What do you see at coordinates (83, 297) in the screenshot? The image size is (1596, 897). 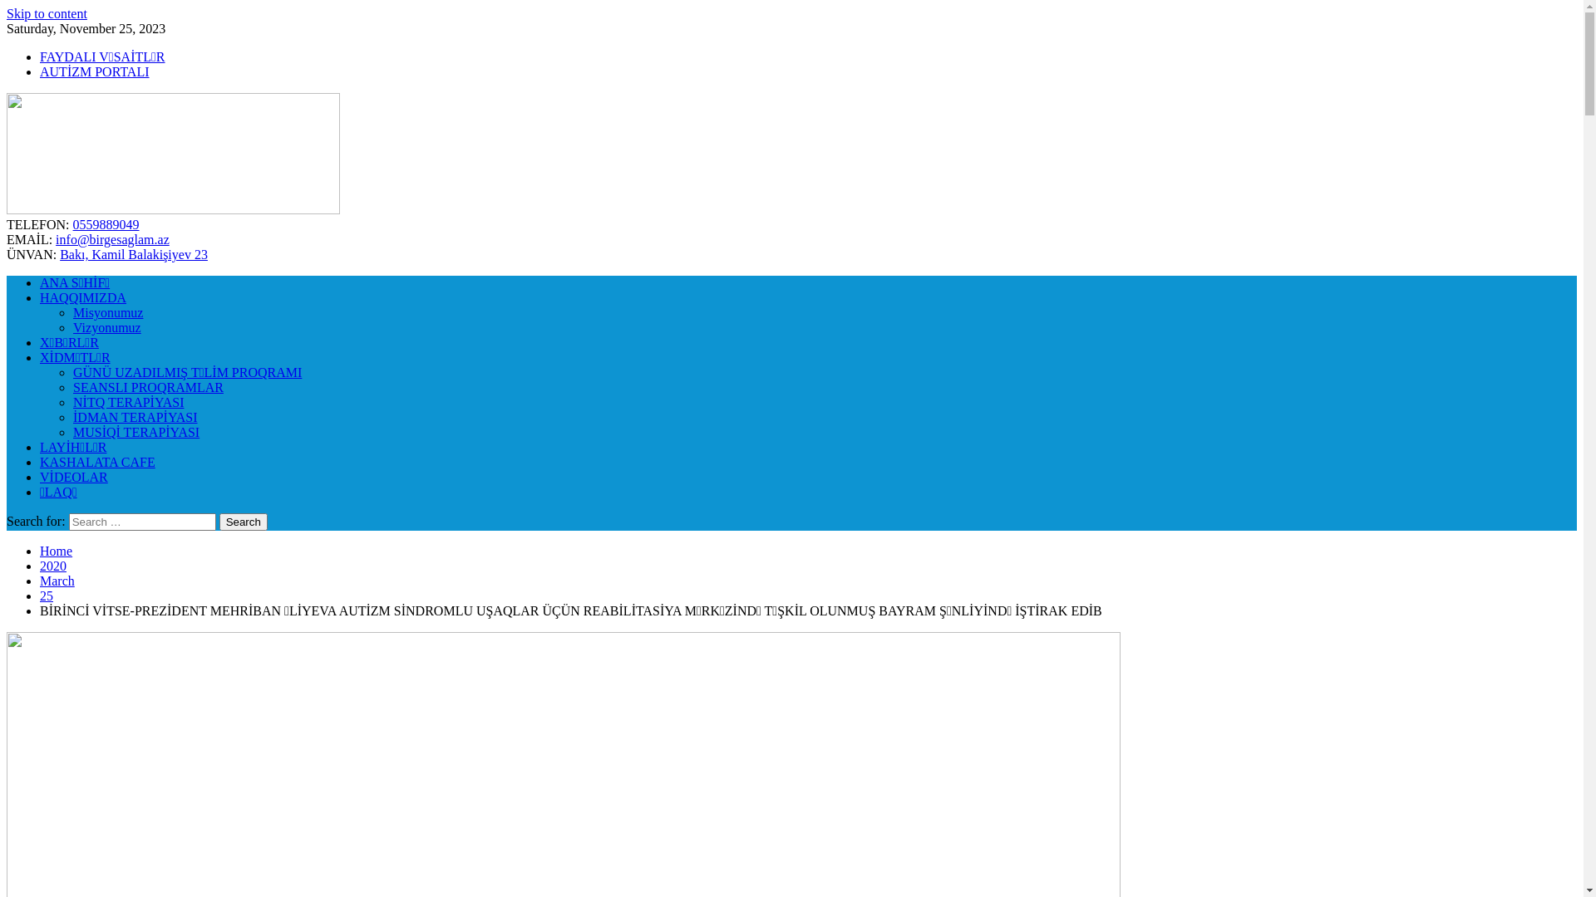 I see `HAQQIMIZDA` at bounding box center [83, 297].